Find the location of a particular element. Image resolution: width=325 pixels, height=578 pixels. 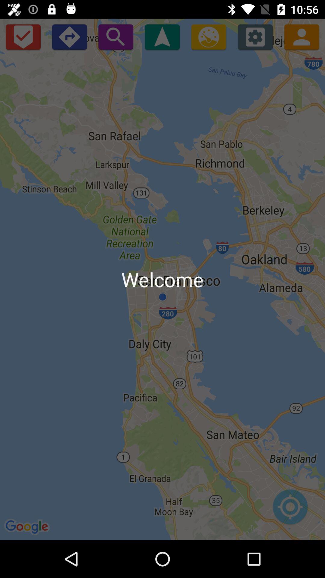

find direction is located at coordinates (162, 37).